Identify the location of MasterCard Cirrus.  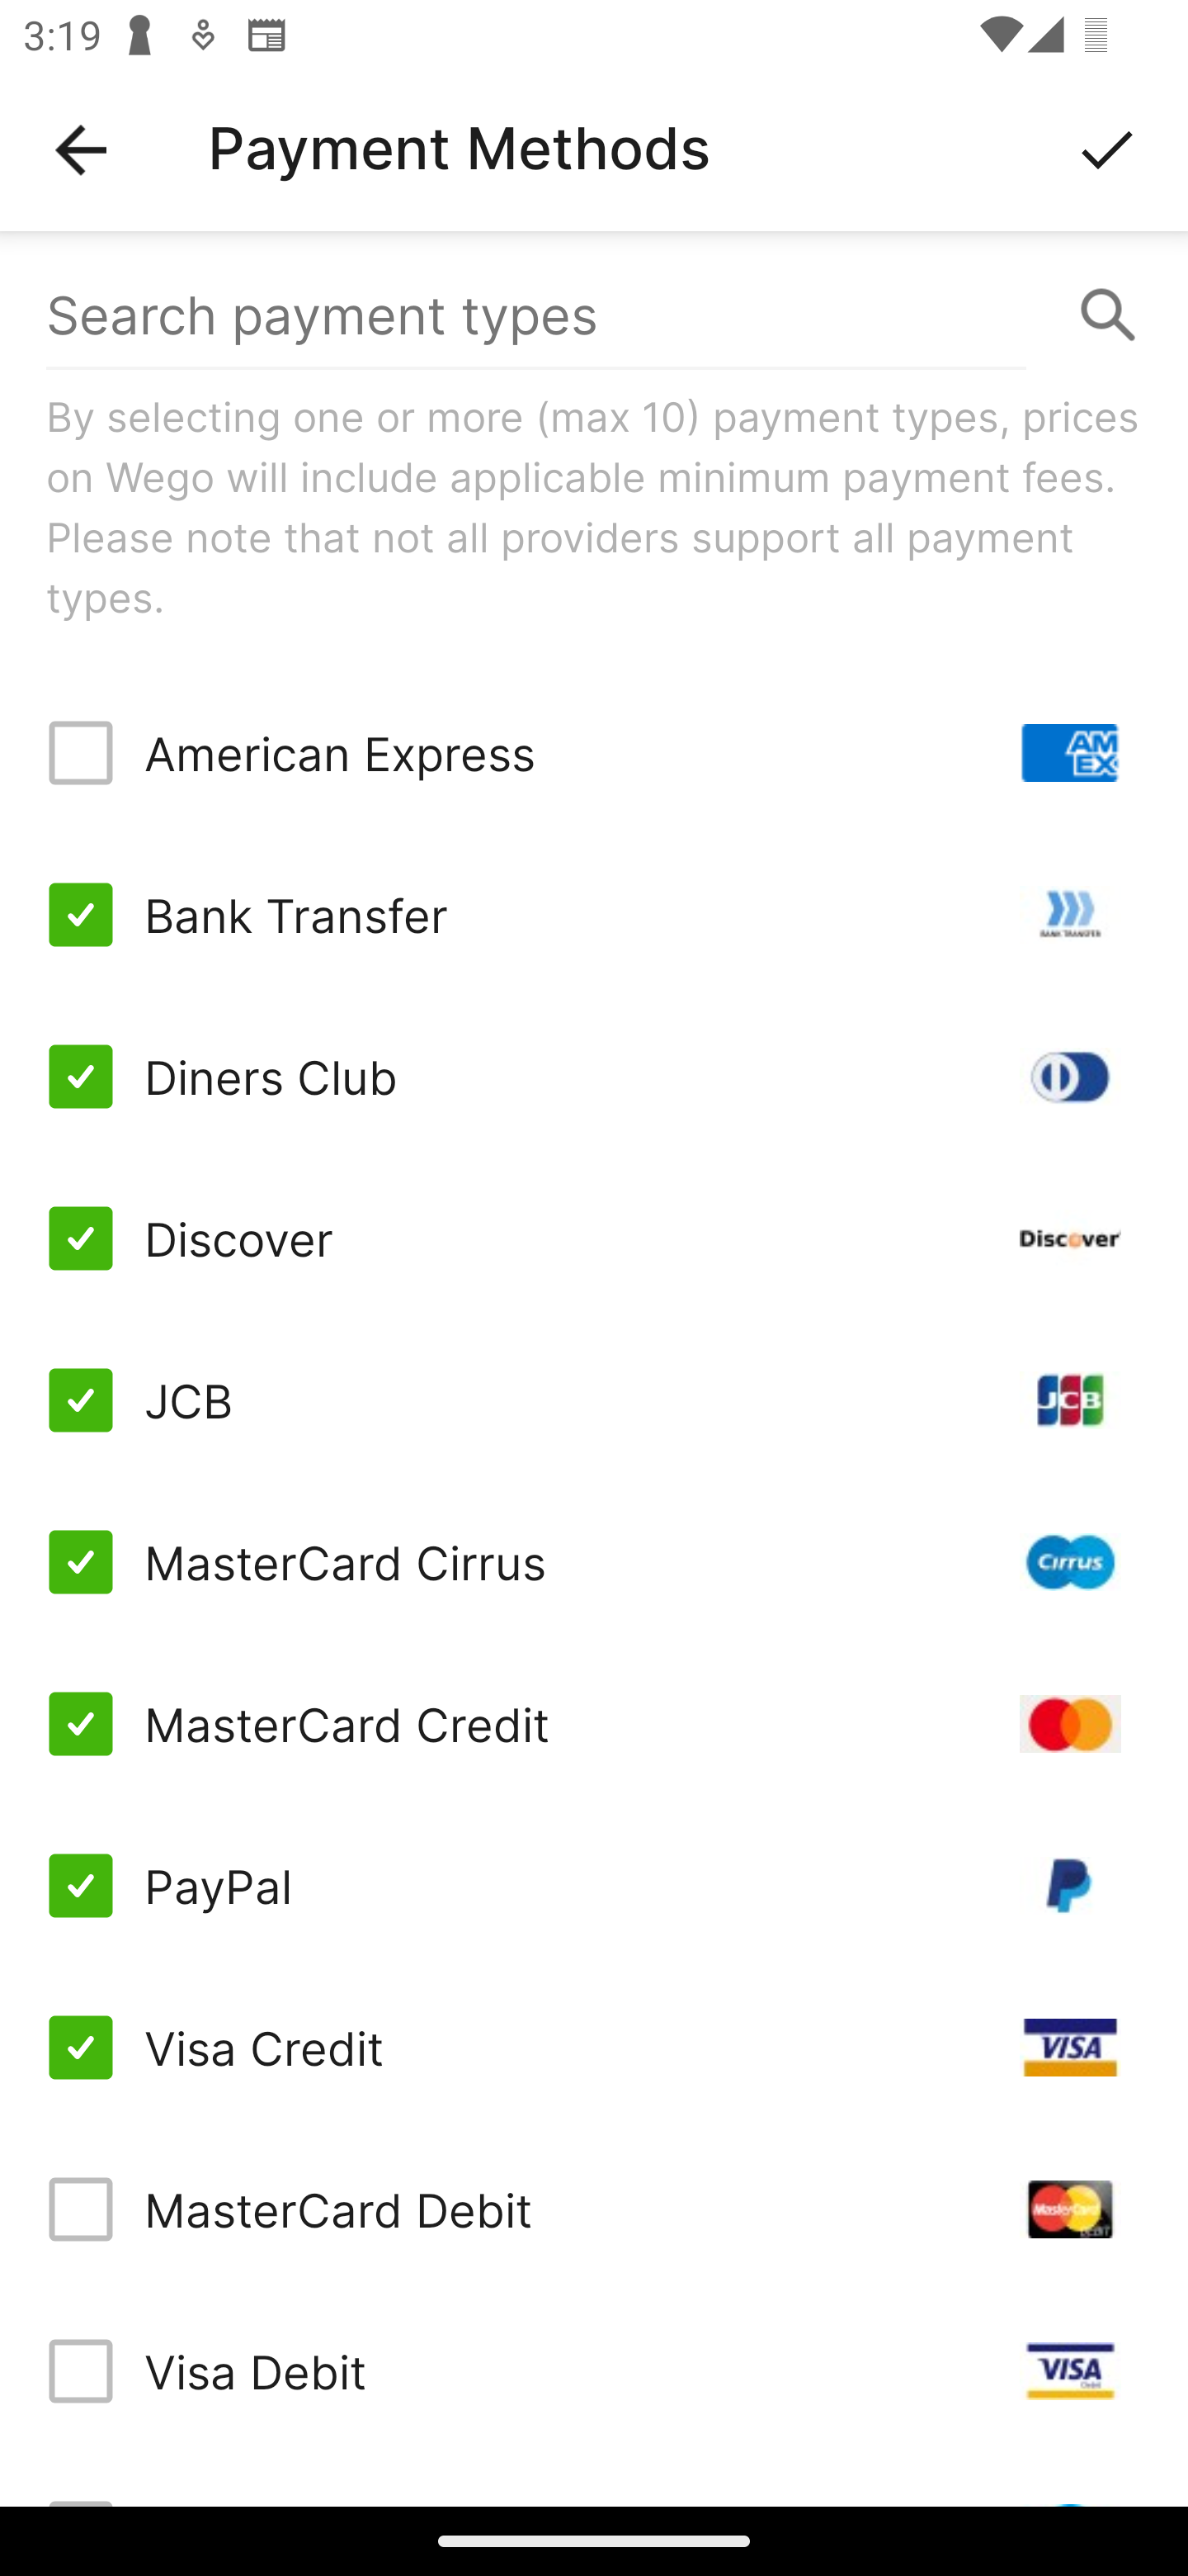
(594, 1562).